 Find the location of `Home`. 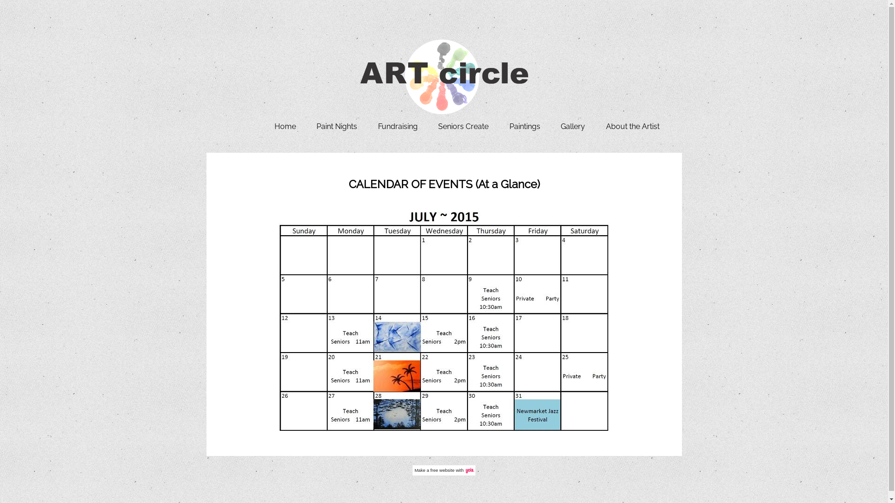

Home is located at coordinates (285, 127).